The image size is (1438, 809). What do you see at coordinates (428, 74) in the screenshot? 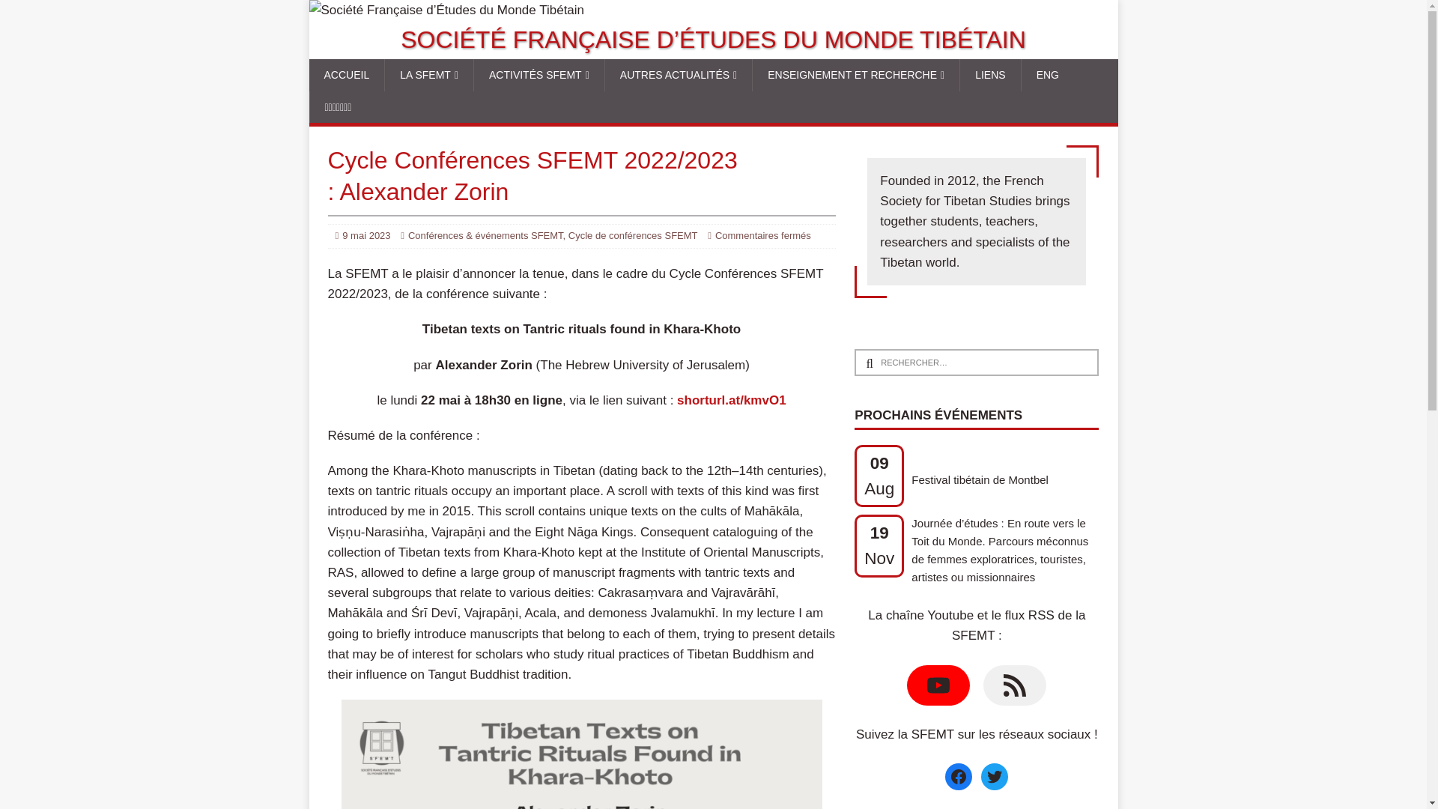
I see `LA SFEMT` at bounding box center [428, 74].